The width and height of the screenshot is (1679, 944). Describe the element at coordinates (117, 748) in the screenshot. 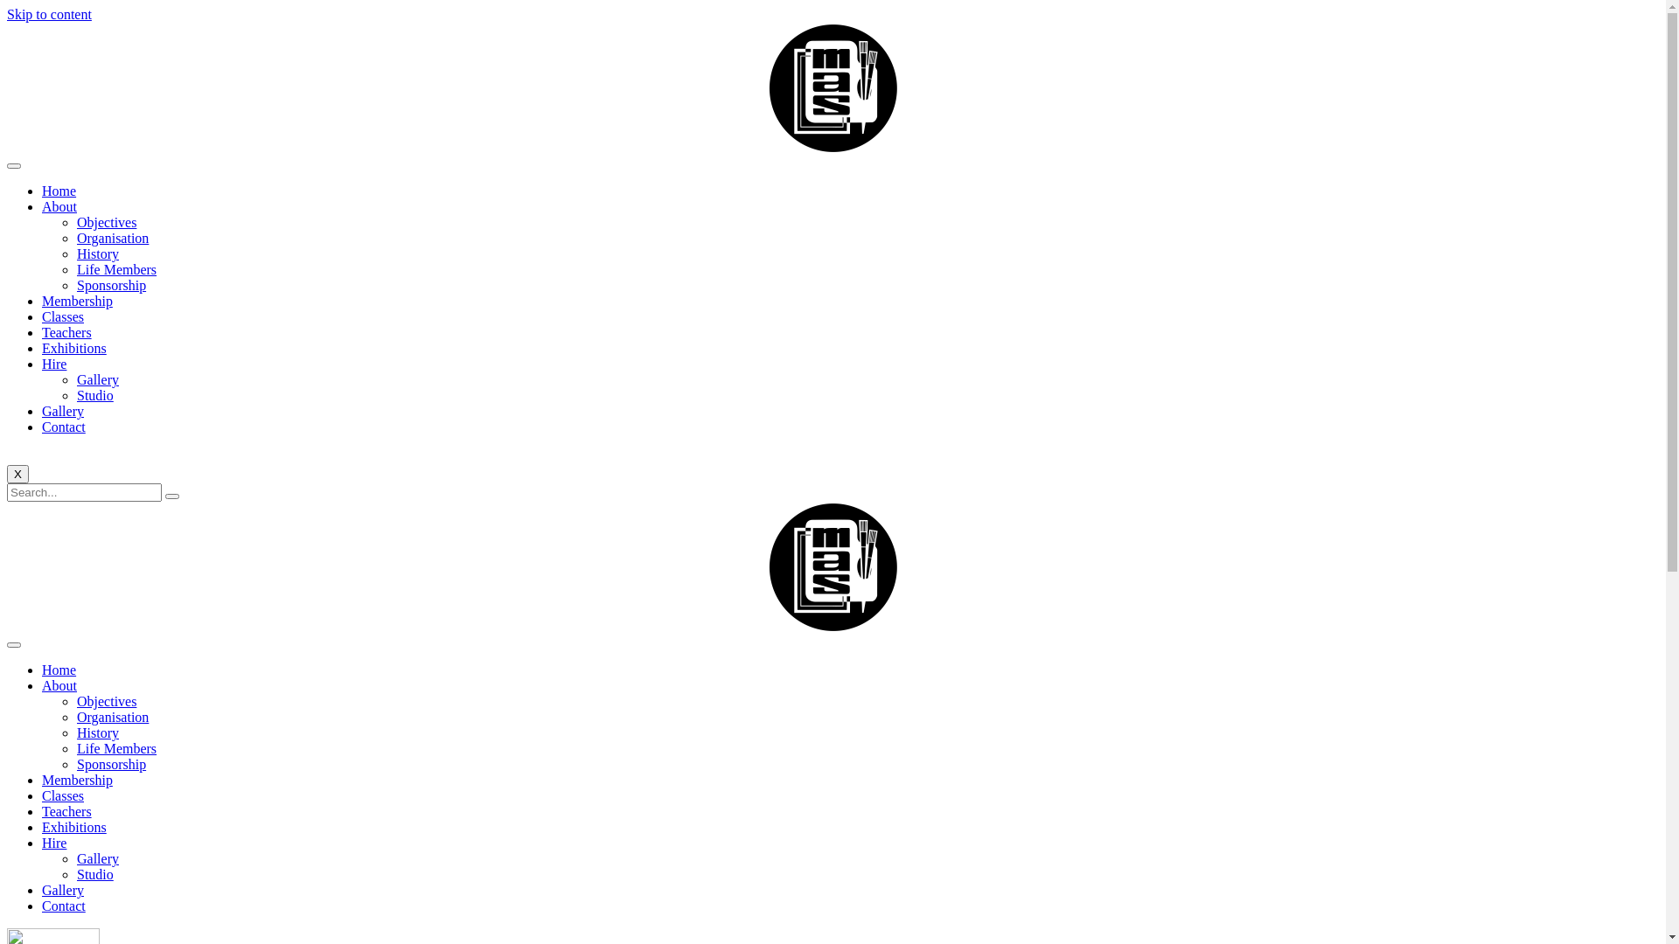

I see `Life Members` at that location.